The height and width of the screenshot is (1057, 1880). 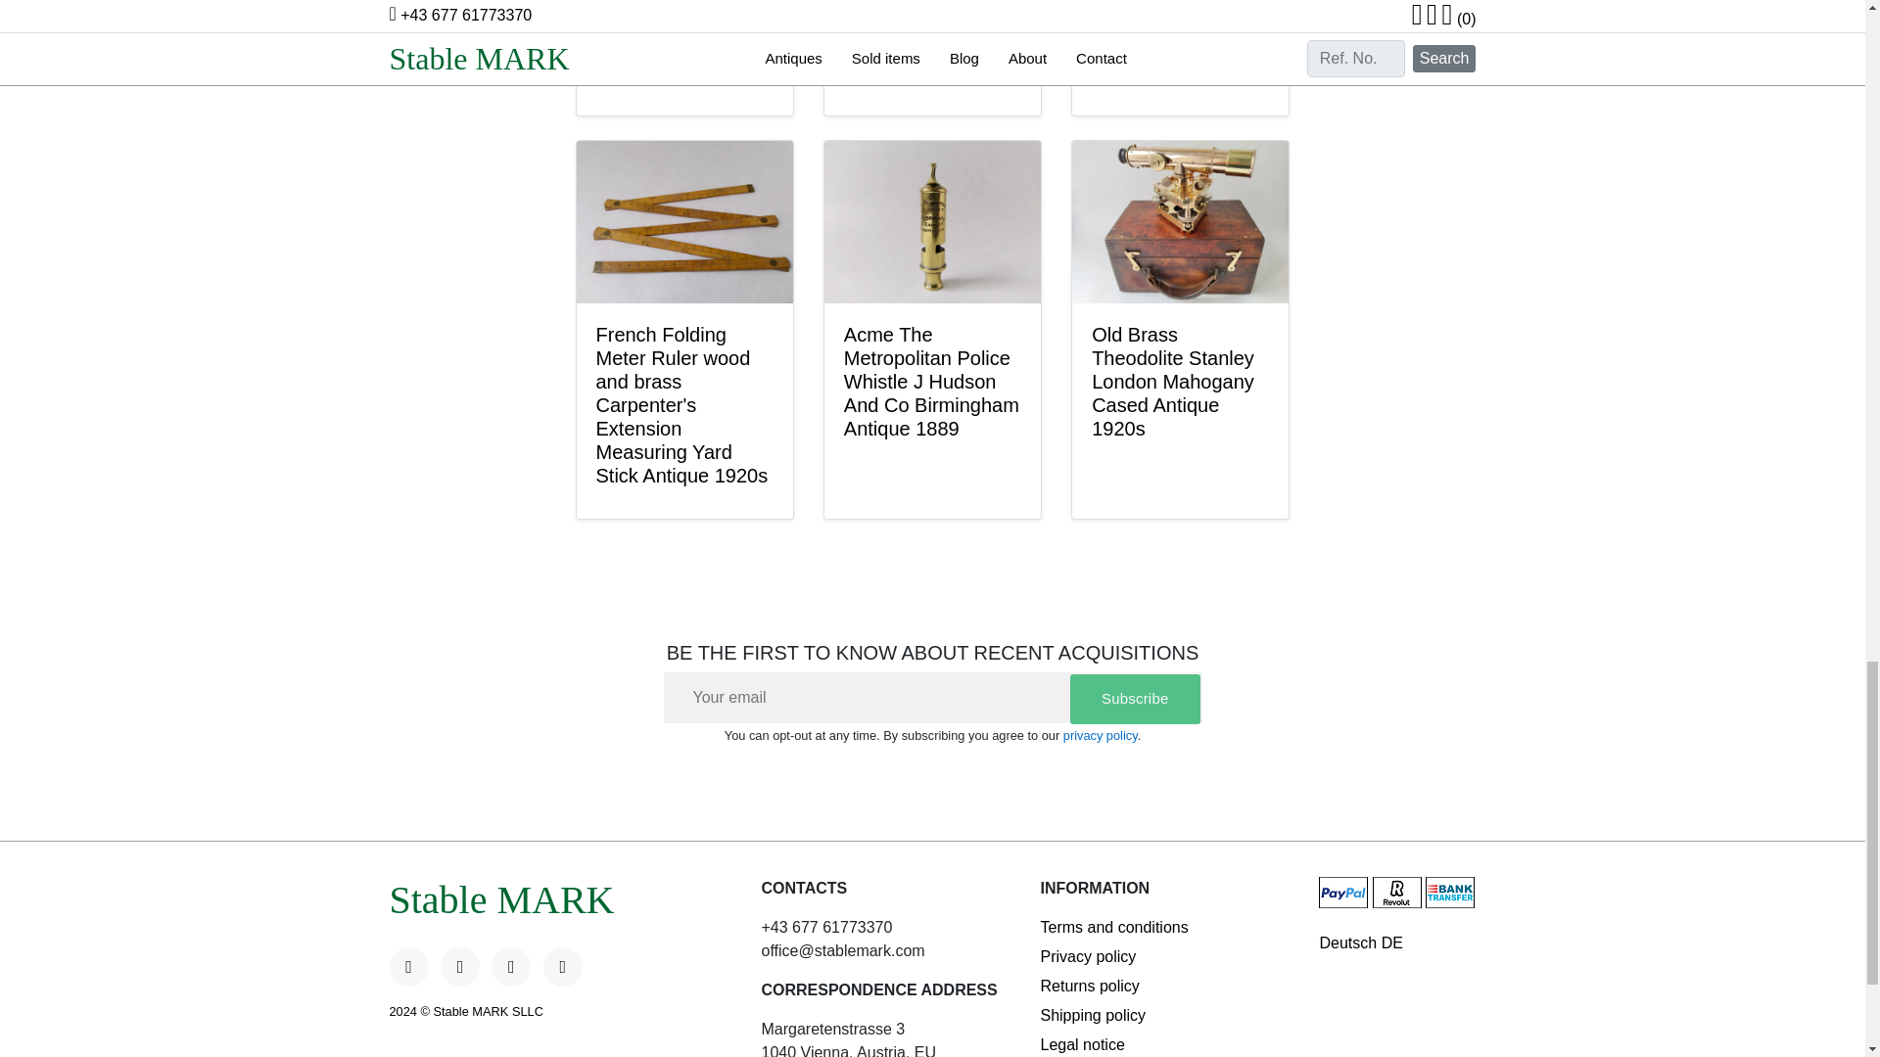 I want to click on Subscribe, so click(x=1135, y=699).